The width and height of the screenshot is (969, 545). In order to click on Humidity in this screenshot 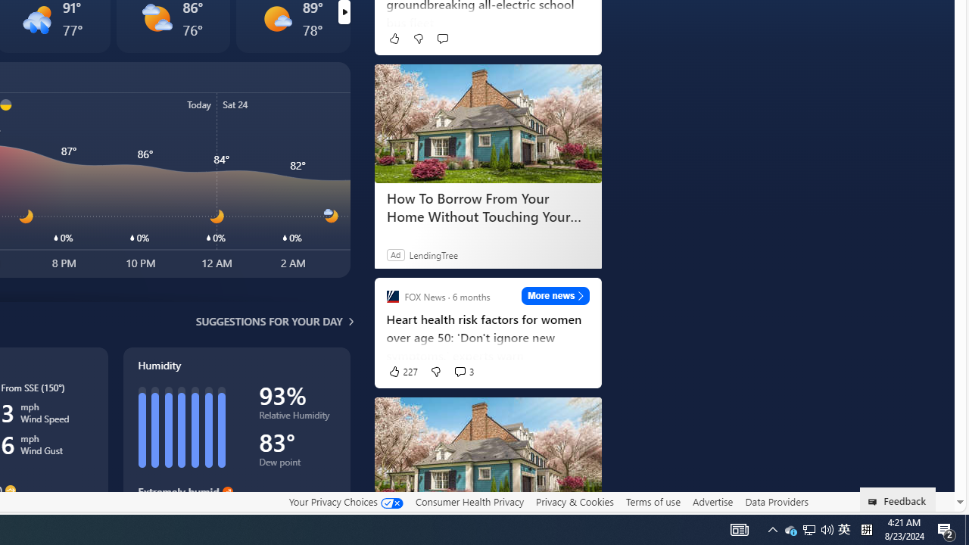, I will do `click(236, 442)`.